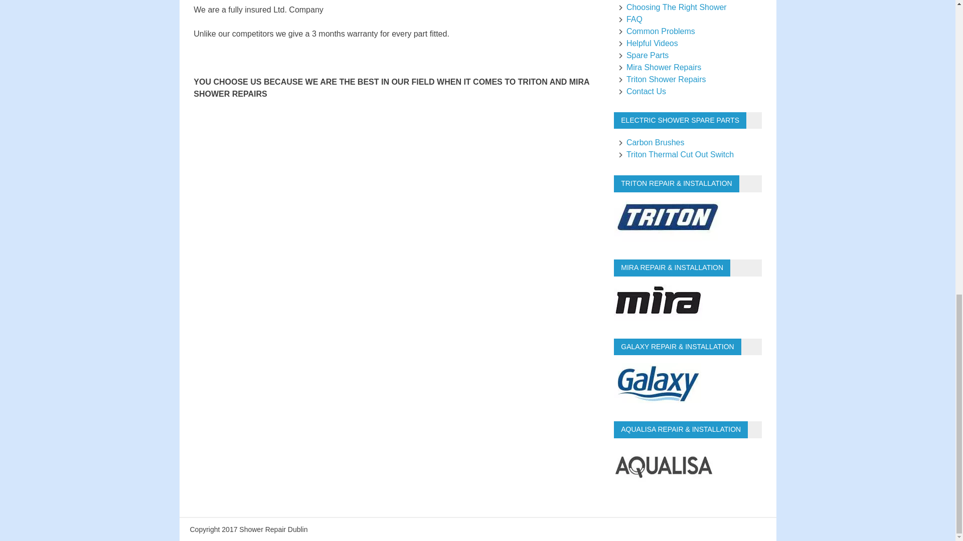 This screenshot has height=541, width=963. I want to click on Helpful Videos, so click(647, 43).